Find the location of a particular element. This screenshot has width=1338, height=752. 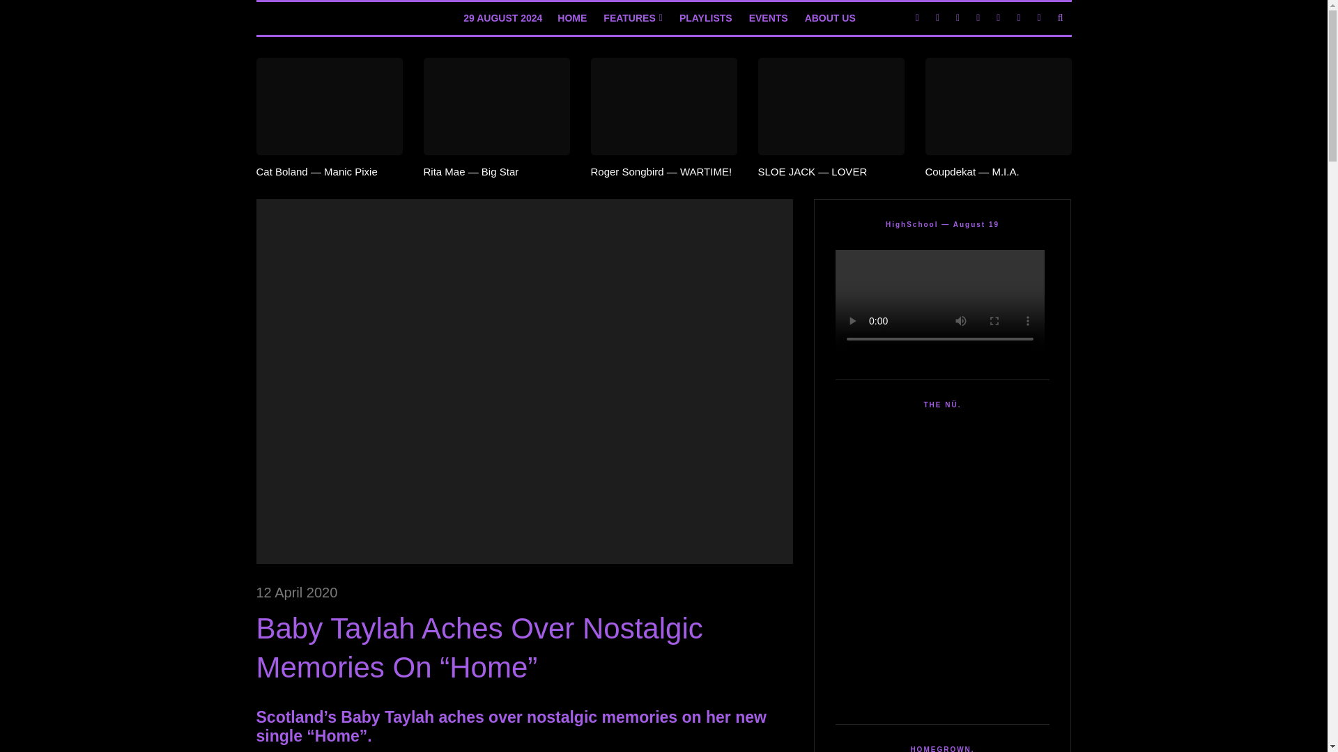

EVENTS is located at coordinates (768, 18).